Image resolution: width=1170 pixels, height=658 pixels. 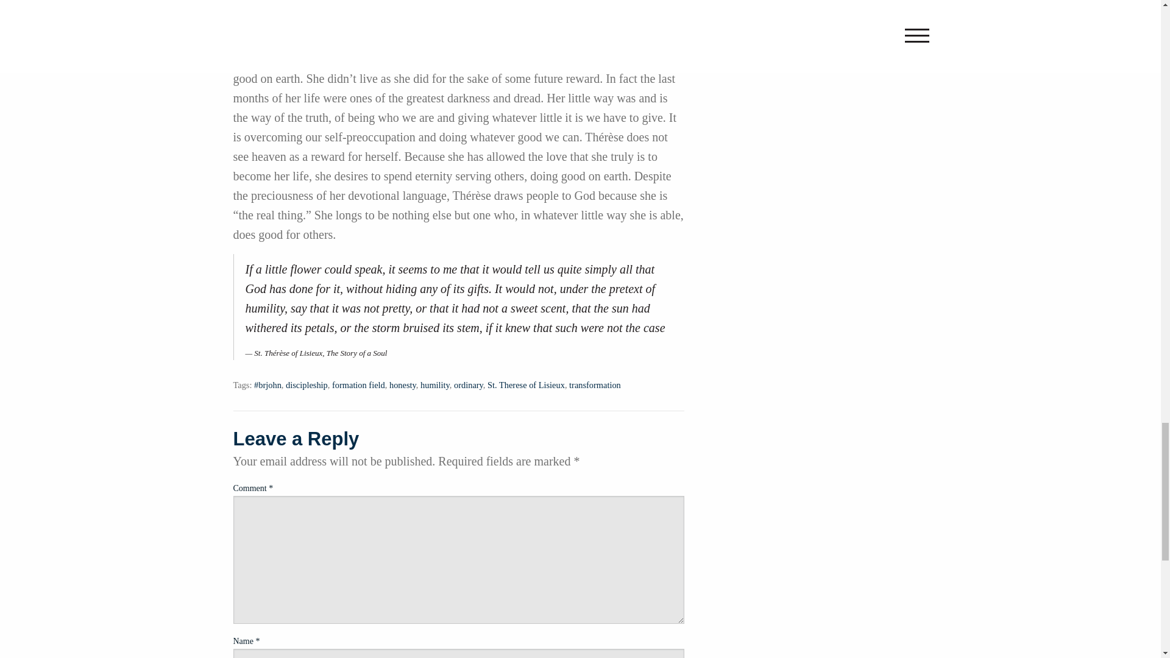 I want to click on humility, so click(x=434, y=385).